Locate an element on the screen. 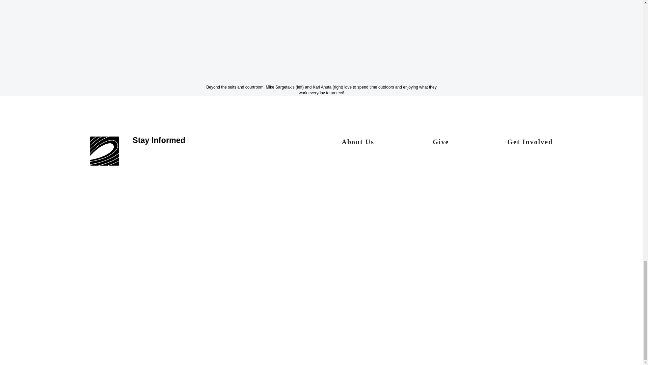 The width and height of the screenshot is (648, 365). Get Involved is located at coordinates (530, 145).